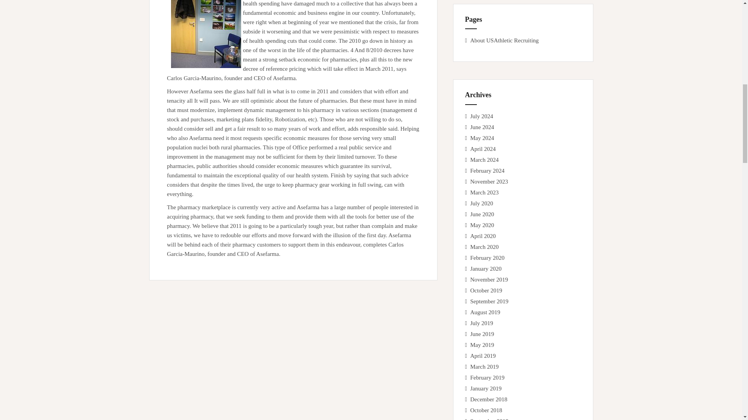 This screenshot has height=420, width=748. What do you see at coordinates (482, 334) in the screenshot?
I see `June 2019` at bounding box center [482, 334].